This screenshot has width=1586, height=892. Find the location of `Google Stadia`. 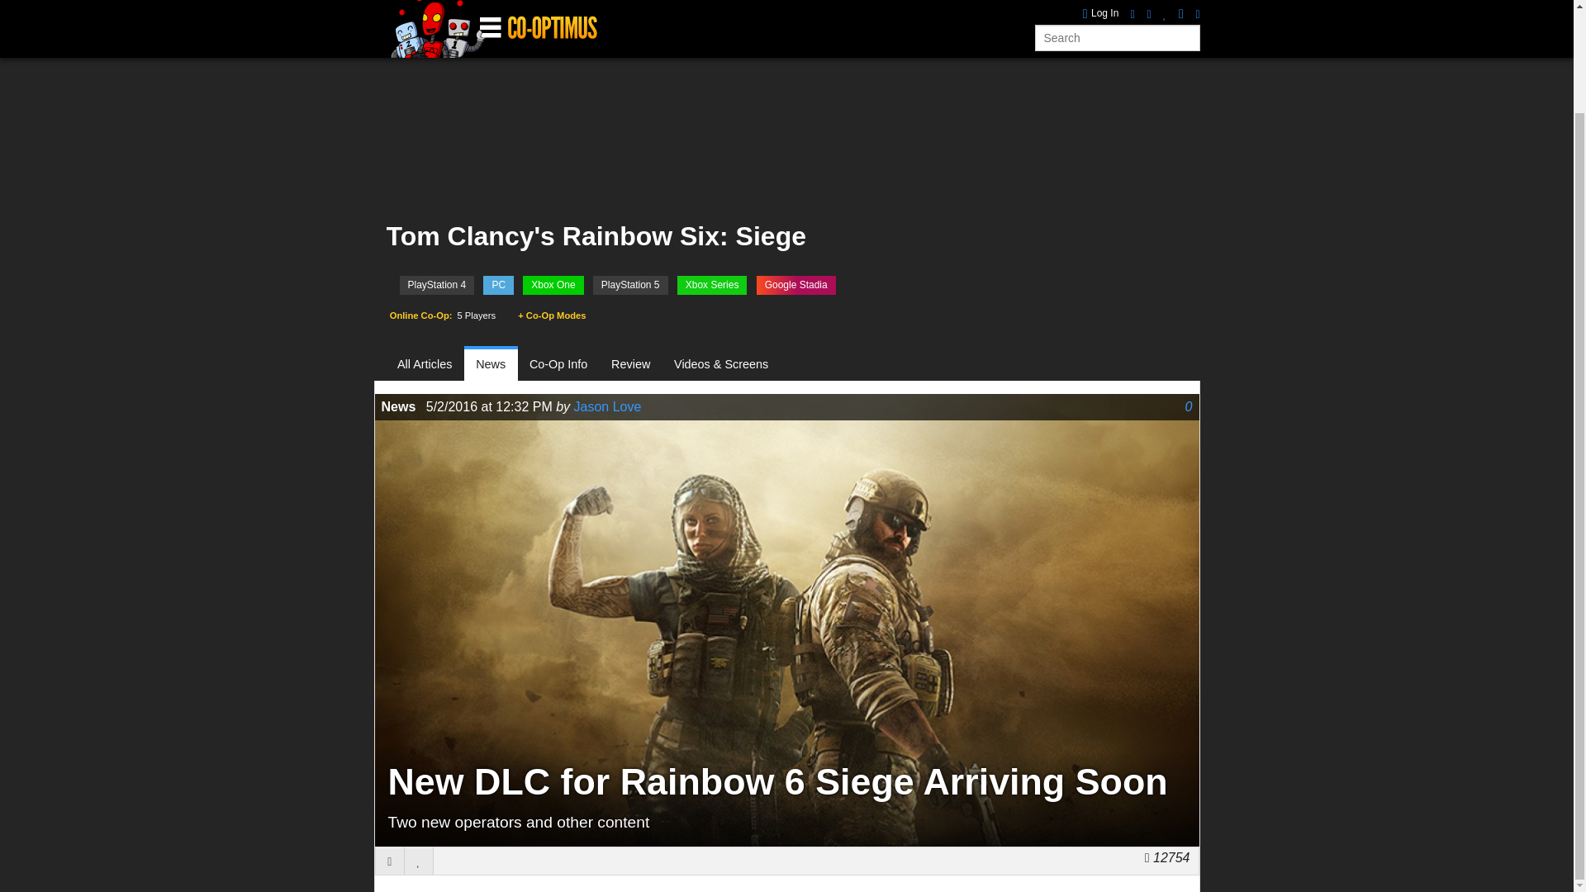

Google Stadia is located at coordinates (795, 285).